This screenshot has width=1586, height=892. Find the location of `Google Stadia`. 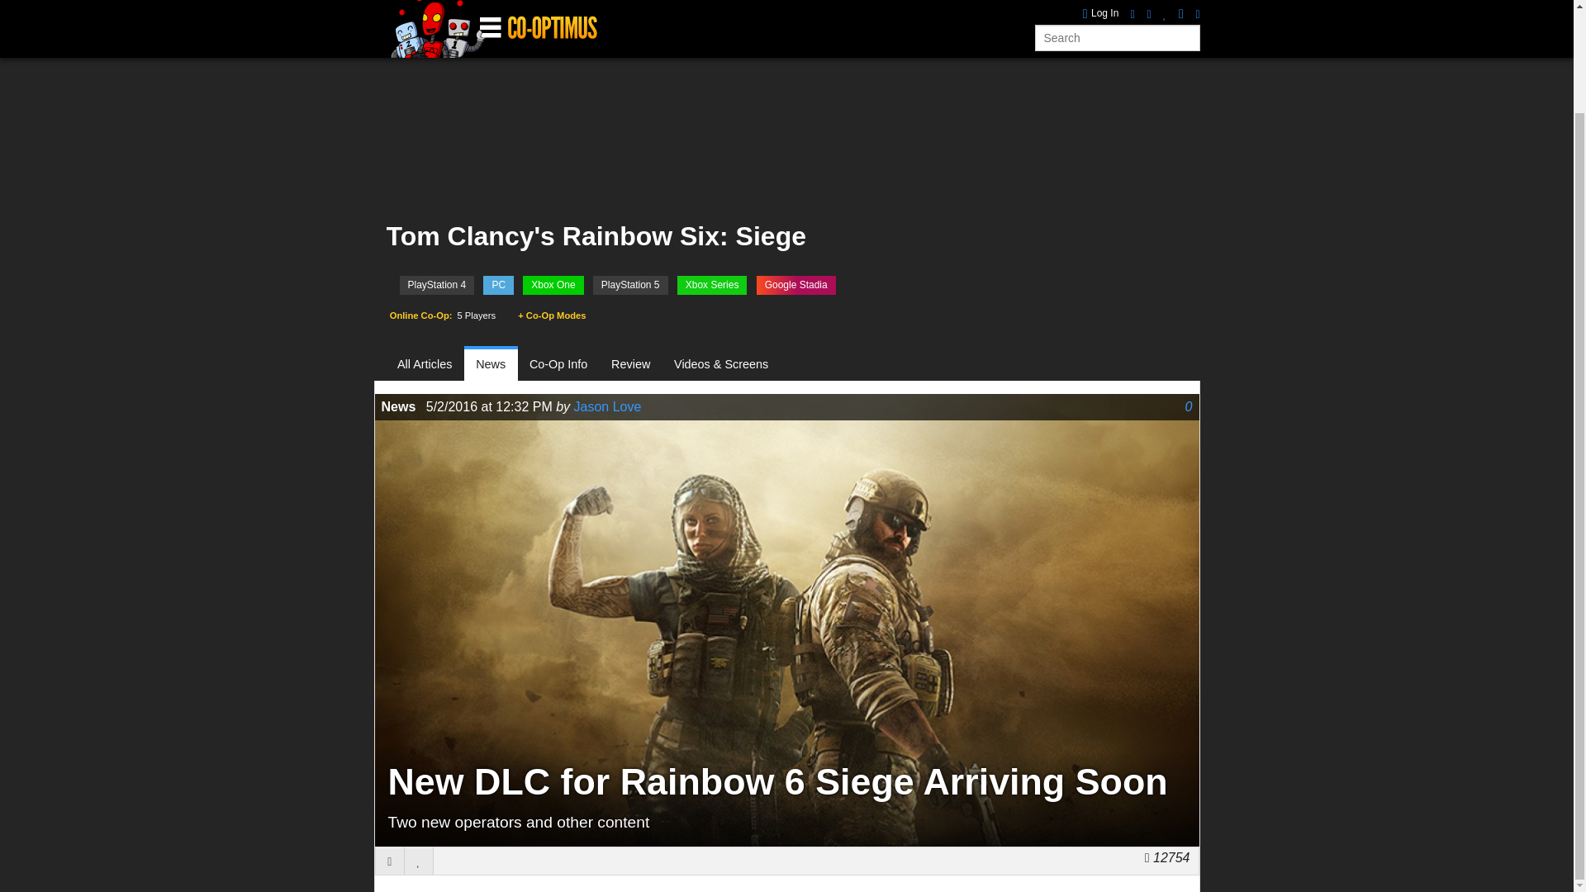

Google Stadia is located at coordinates (795, 285).